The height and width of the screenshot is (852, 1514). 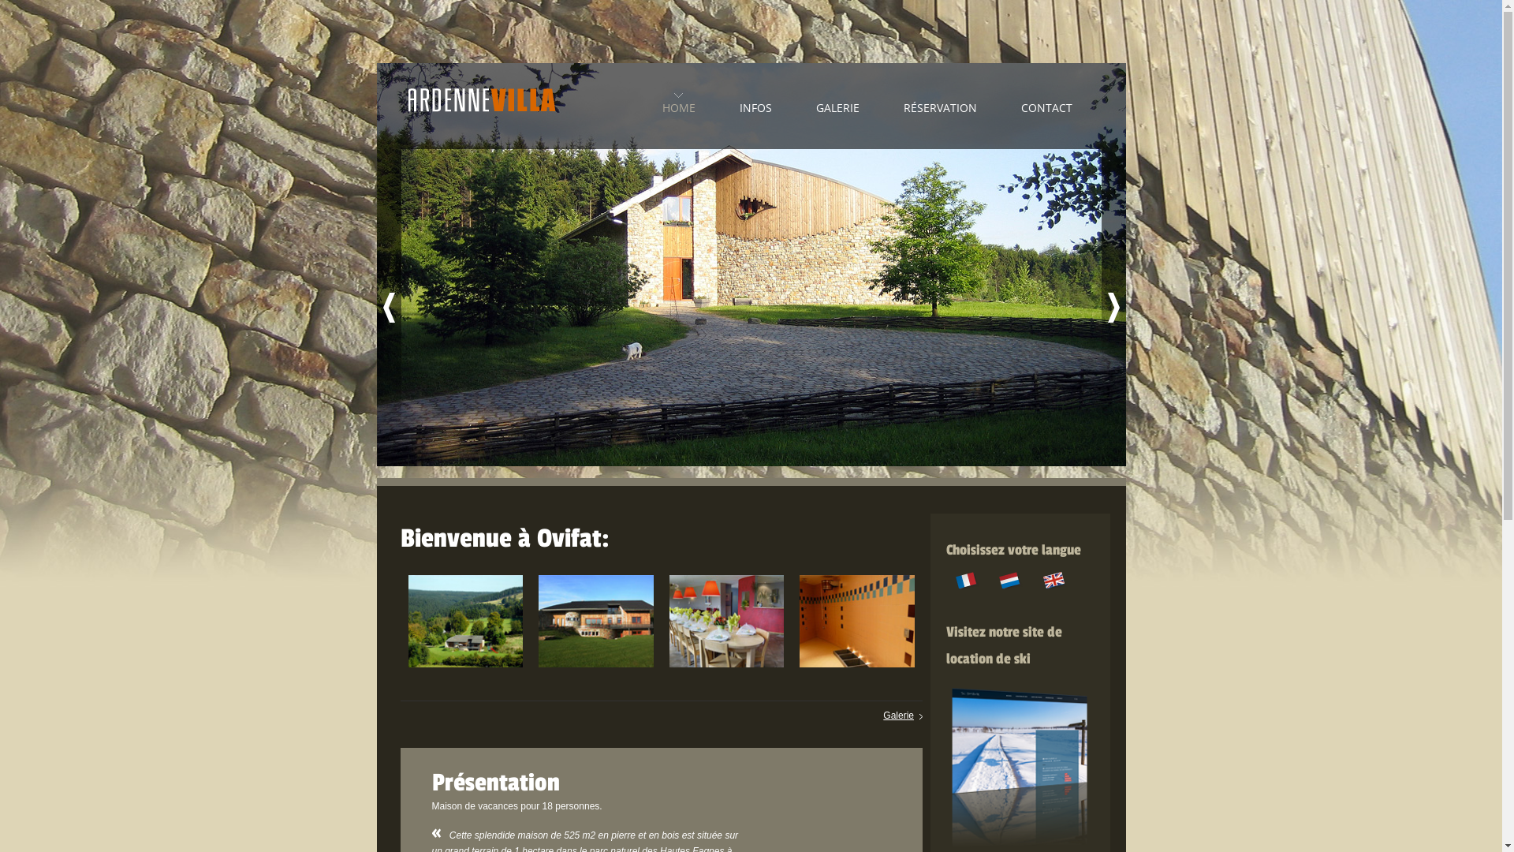 I want to click on Nederlands, so click(x=1010, y=580).